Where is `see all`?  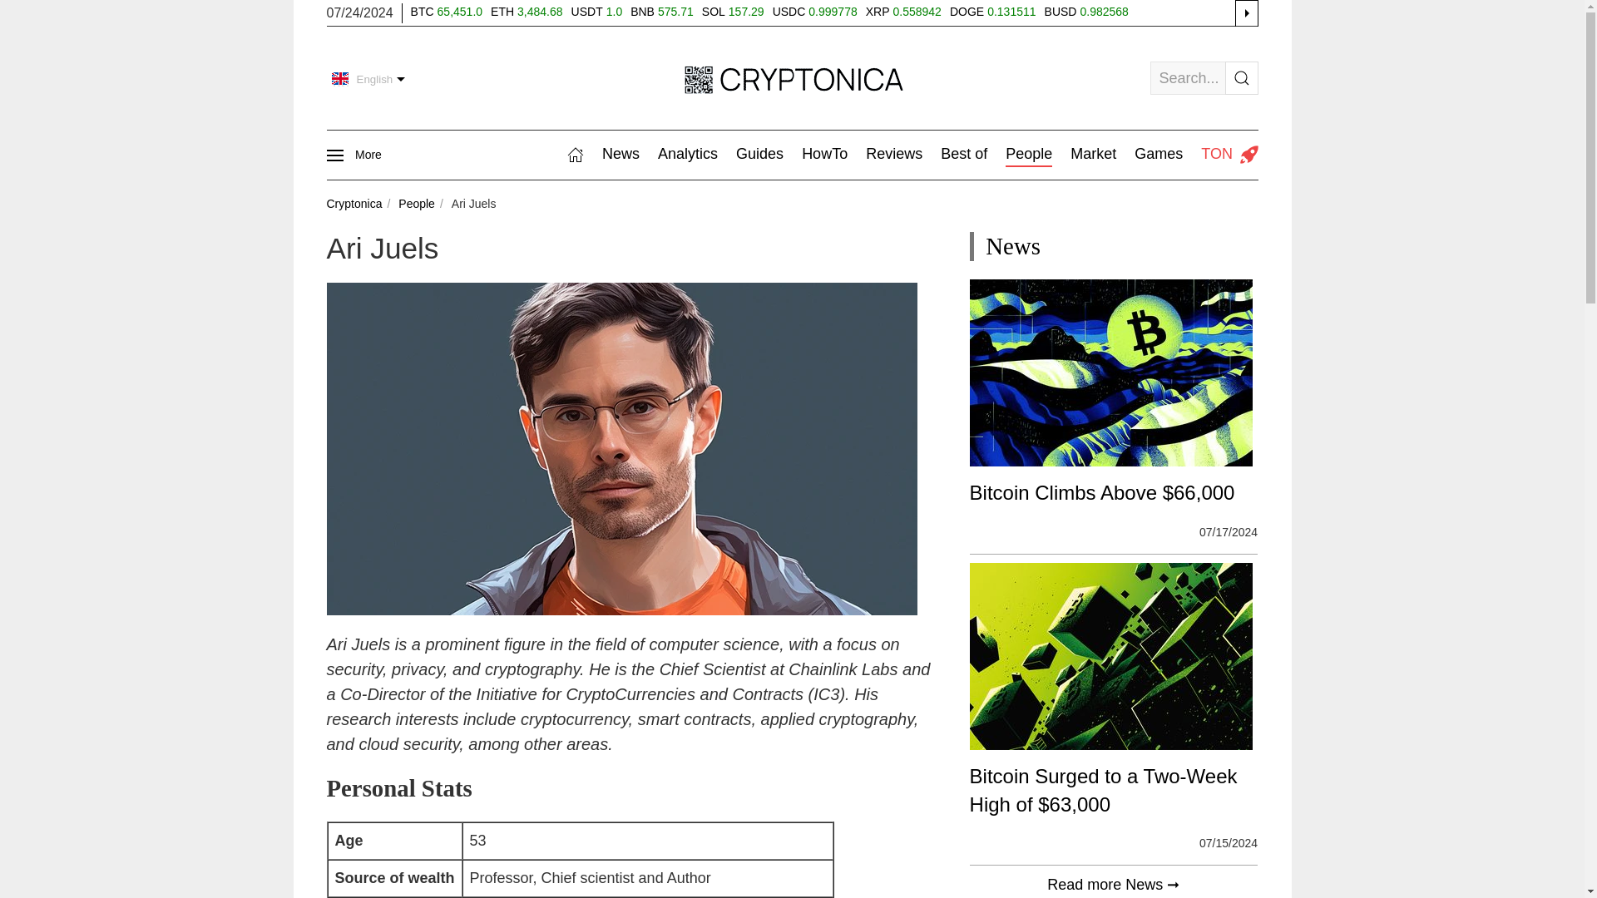 see all is located at coordinates (1247, 12).